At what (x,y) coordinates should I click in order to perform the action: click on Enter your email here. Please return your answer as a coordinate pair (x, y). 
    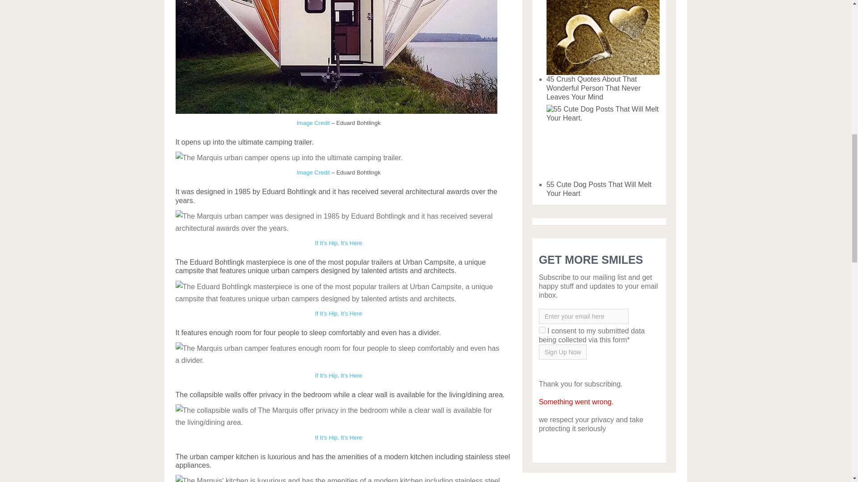
    Looking at the image, I should click on (584, 316).